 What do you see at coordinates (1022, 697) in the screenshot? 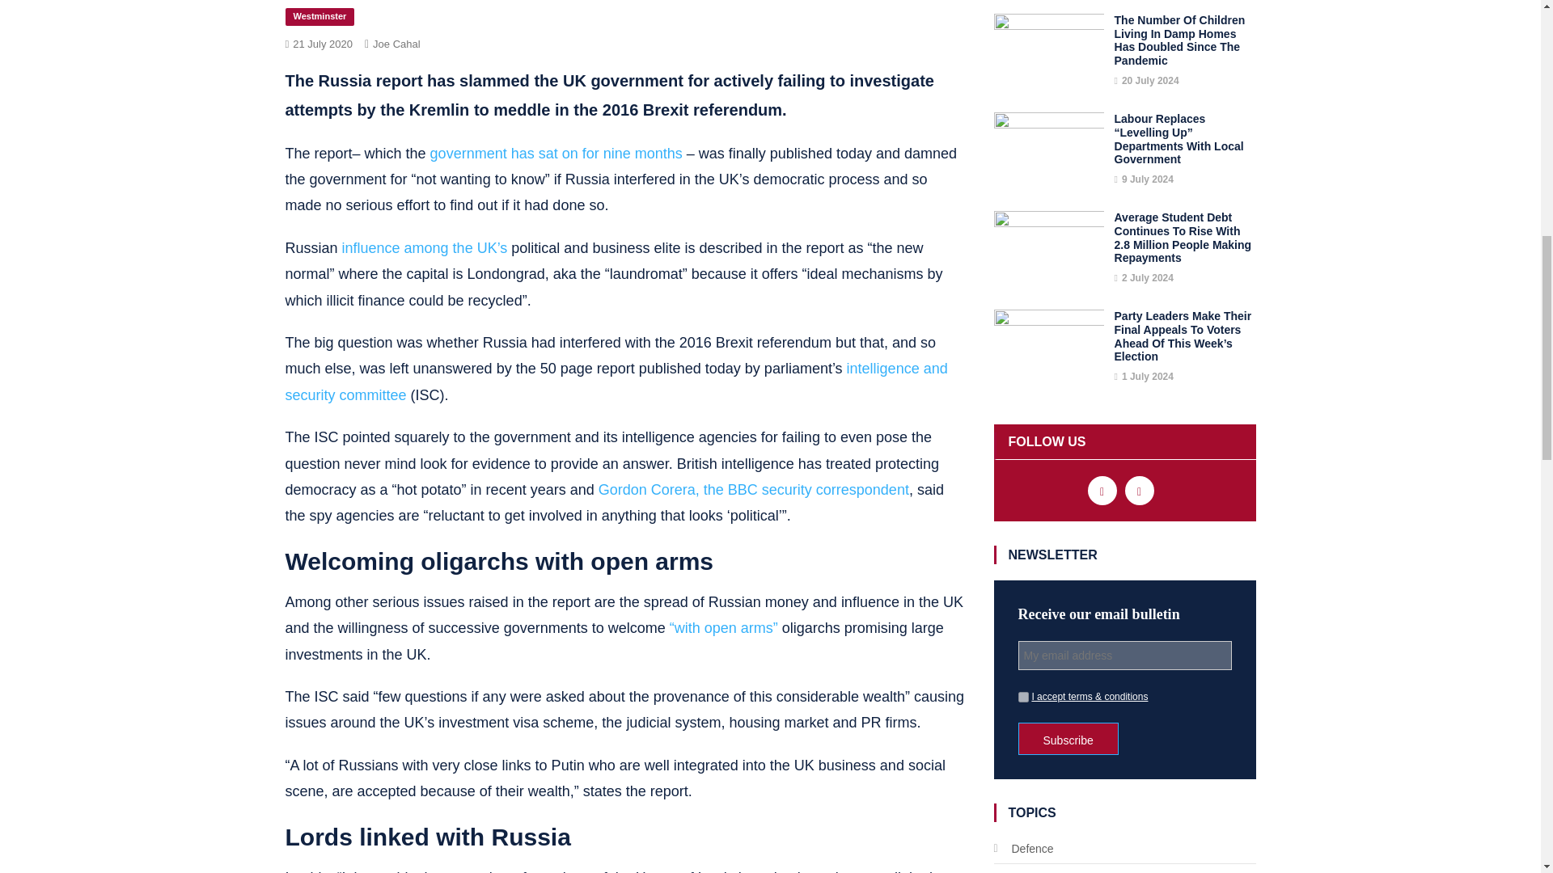
I see `1` at bounding box center [1022, 697].